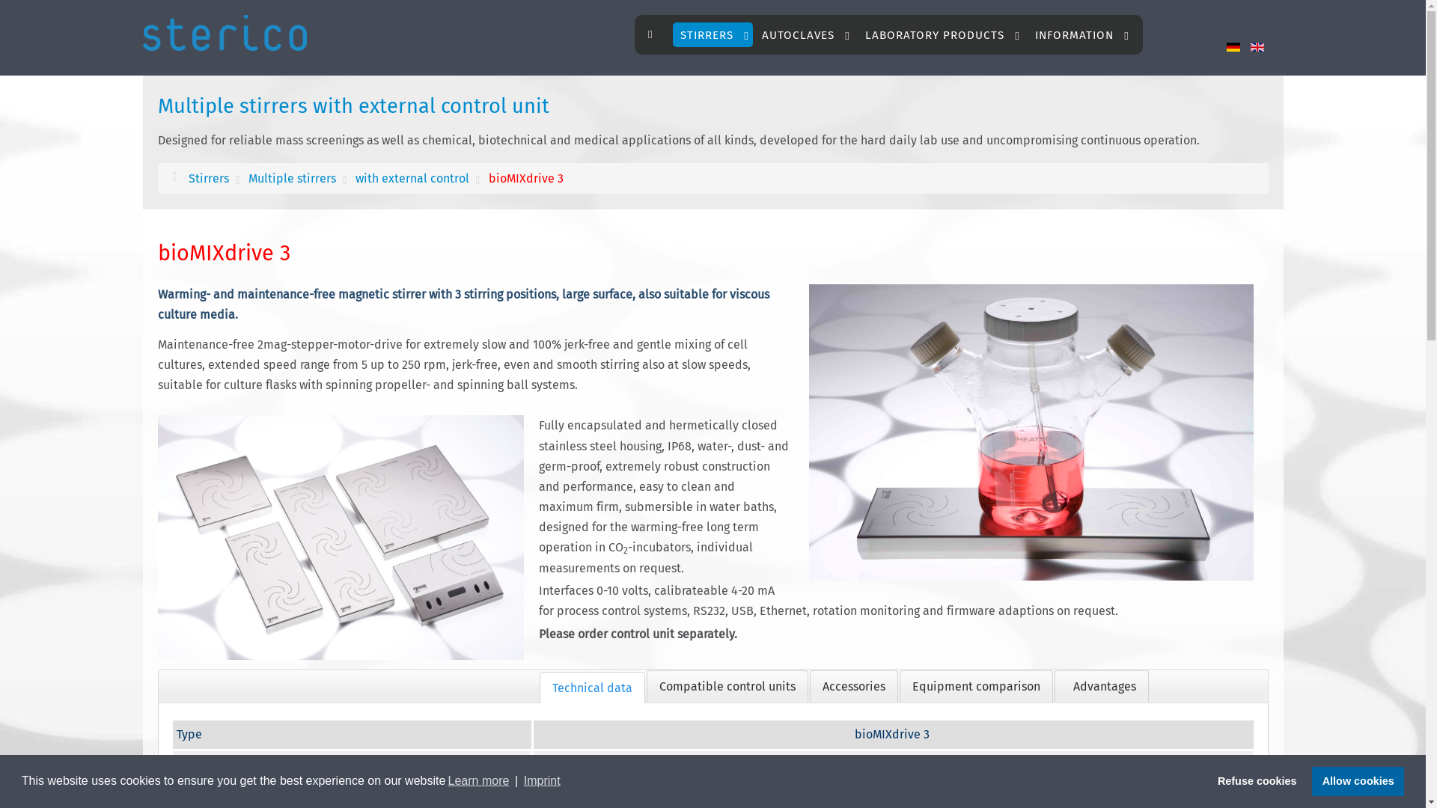  Describe the element at coordinates (478, 781) in the screenshot. I see `Learn more` at that location.